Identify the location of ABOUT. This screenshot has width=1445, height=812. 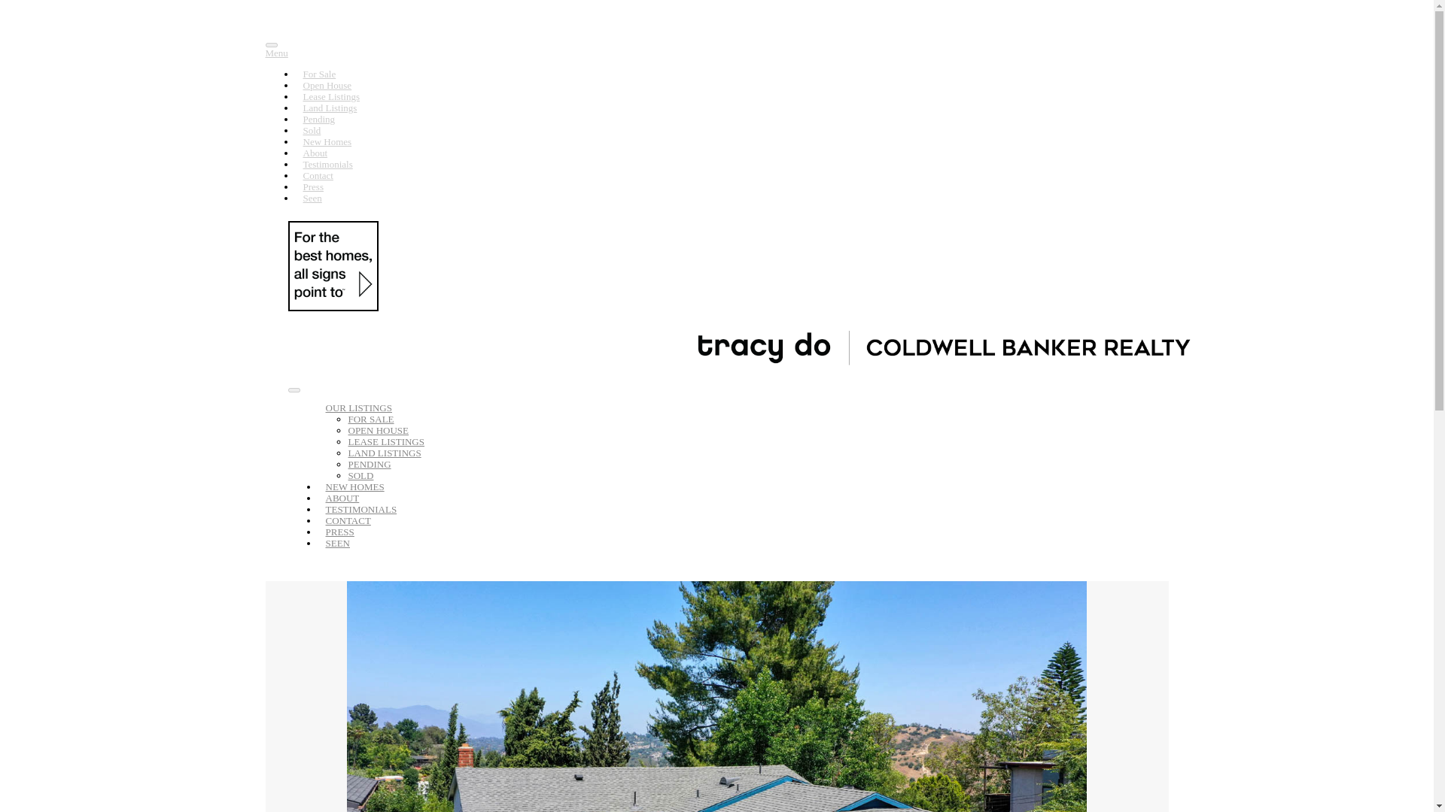
(342, 498).